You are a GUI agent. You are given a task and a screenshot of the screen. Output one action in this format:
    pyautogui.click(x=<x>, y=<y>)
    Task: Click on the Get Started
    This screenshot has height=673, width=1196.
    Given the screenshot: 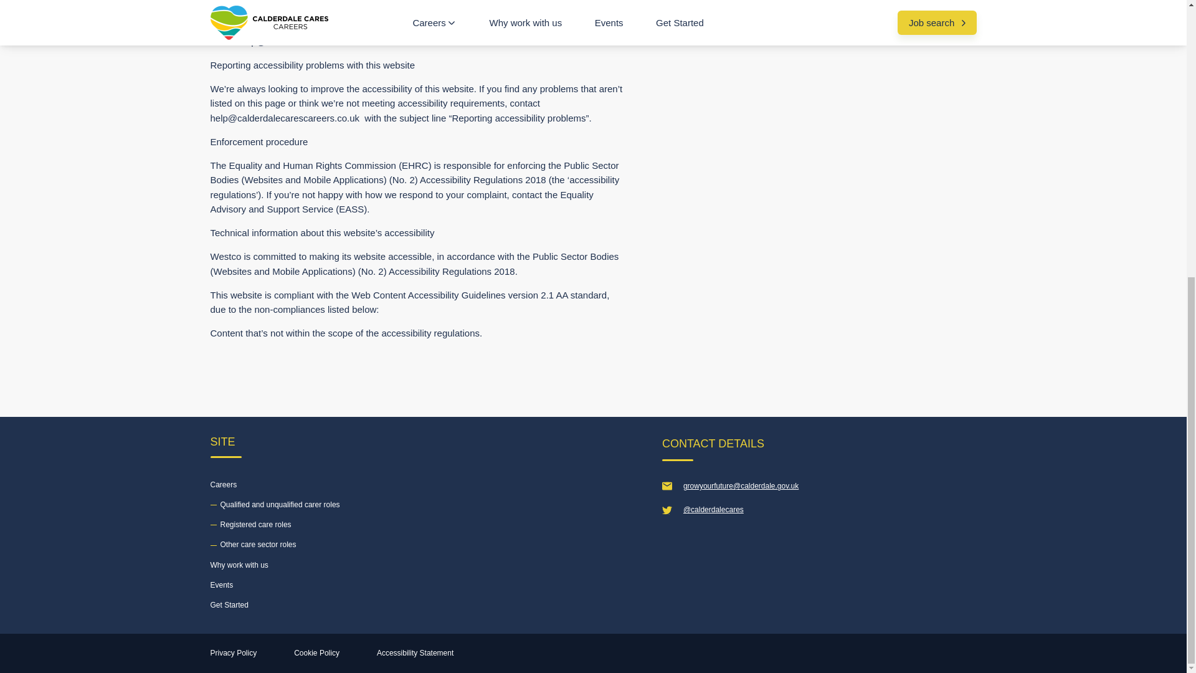 What is the action you would take?
    pyautogui.click(x=229, y=604)
    